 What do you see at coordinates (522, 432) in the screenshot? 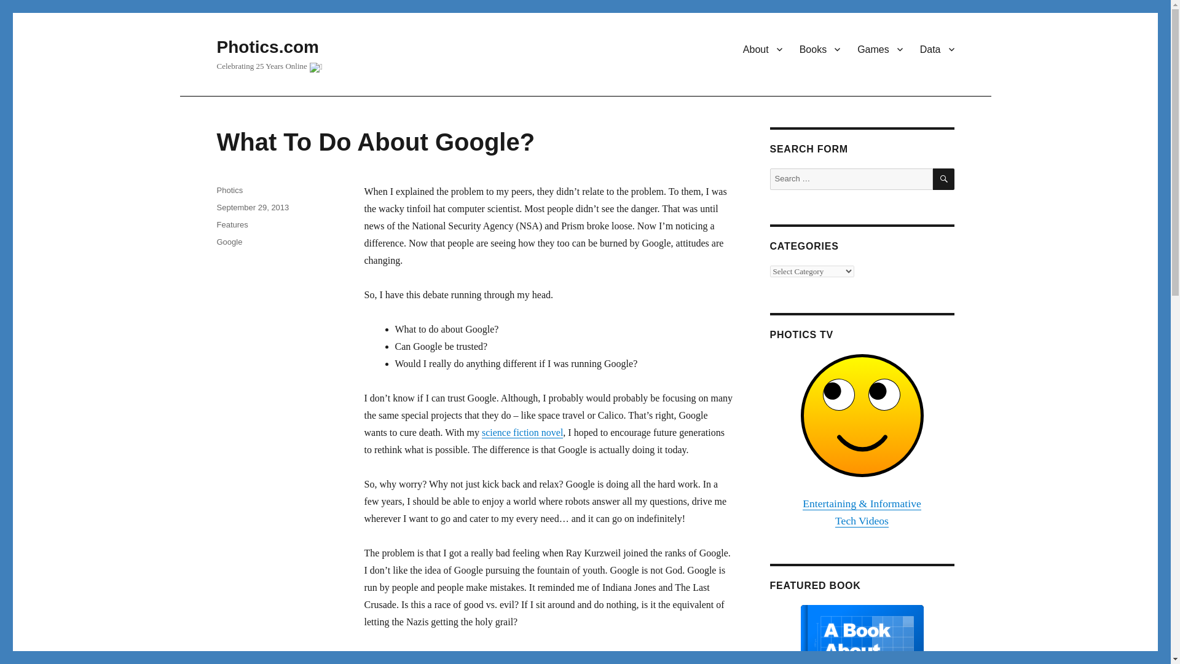
I see `Revisions` at bounding box center [522, 432].